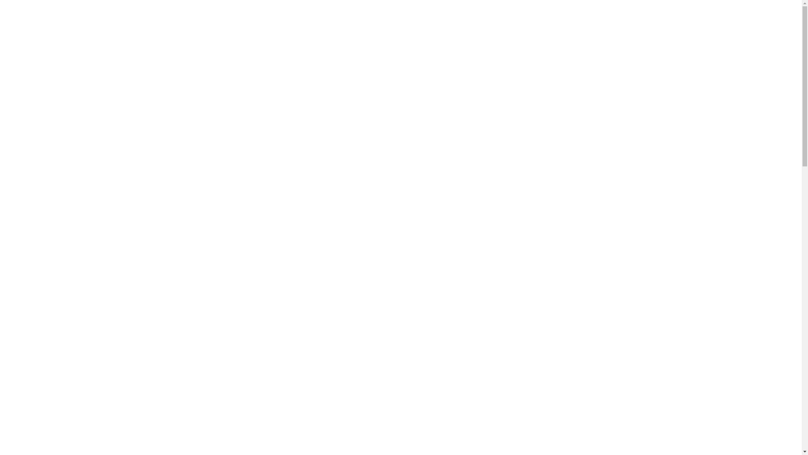 The image size is (808, 455). I want to click on About, so click(627, 26).